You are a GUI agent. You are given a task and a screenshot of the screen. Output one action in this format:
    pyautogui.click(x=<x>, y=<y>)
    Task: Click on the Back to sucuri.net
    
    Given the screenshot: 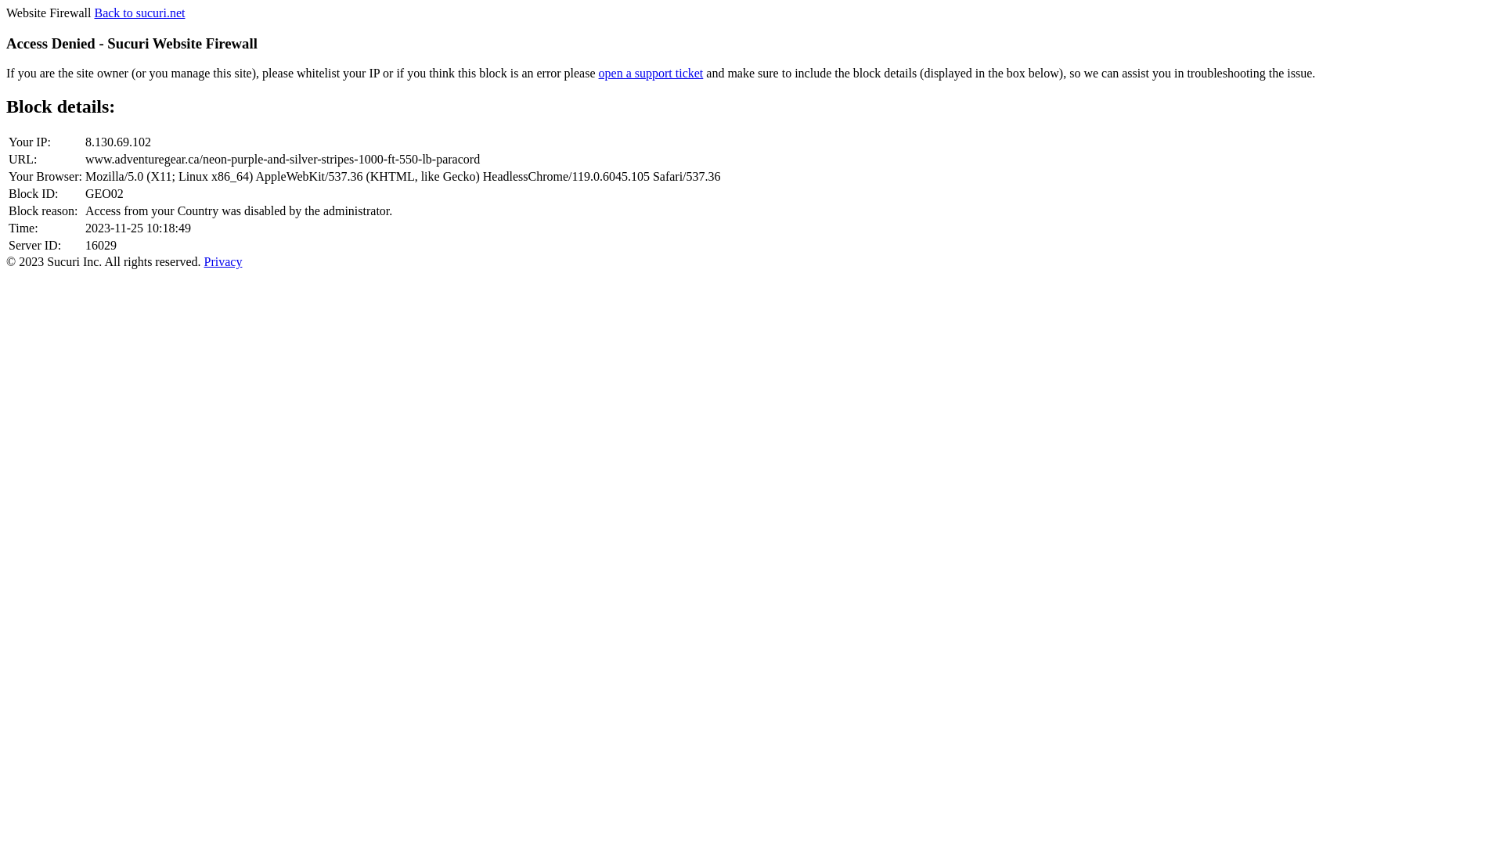 What is the action you would take?
    pyautogui.click(x=139, y=13)
    